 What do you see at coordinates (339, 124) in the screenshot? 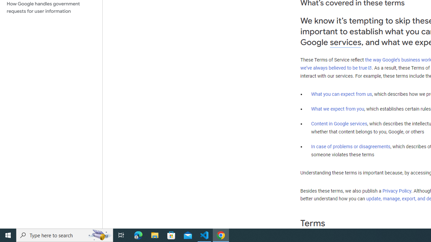
I see `Content in Google services` at bounding box center [339, 124].